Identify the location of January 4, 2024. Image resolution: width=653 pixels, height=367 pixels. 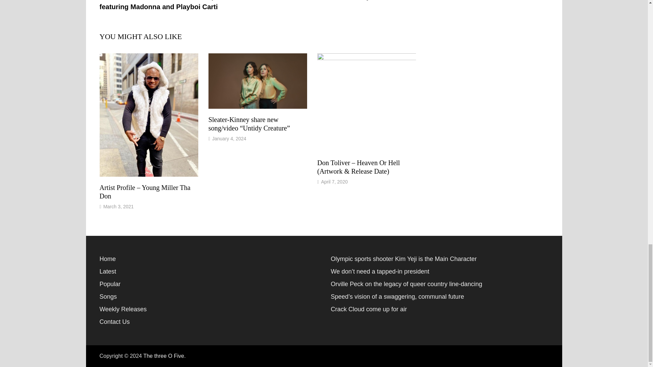
(229, 138).